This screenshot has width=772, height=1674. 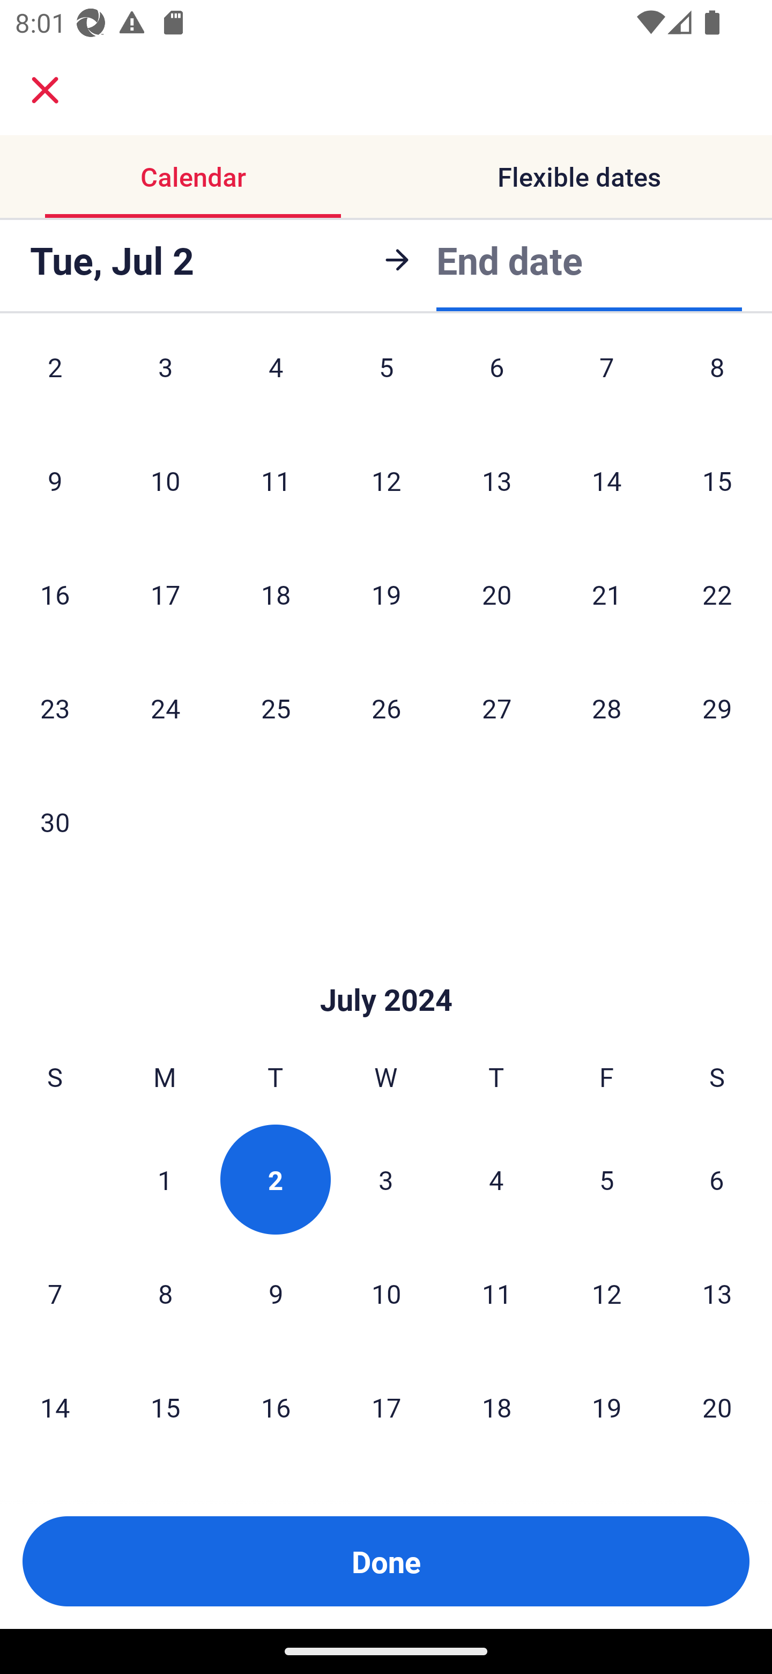 I want to click on 5 Friday, July 5, 2024, so click(x=607, y=1180).